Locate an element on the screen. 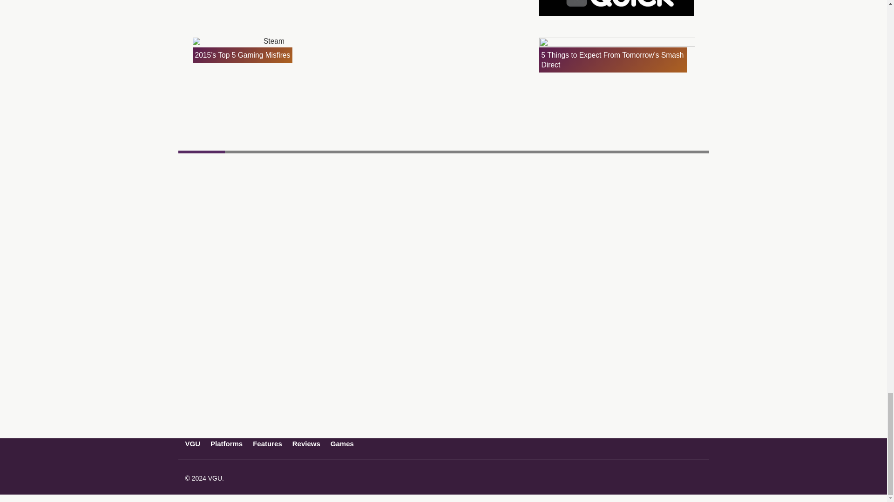 The height and width of the screenshot is (502, 894). Reviews is located at coordinates (306, 443).